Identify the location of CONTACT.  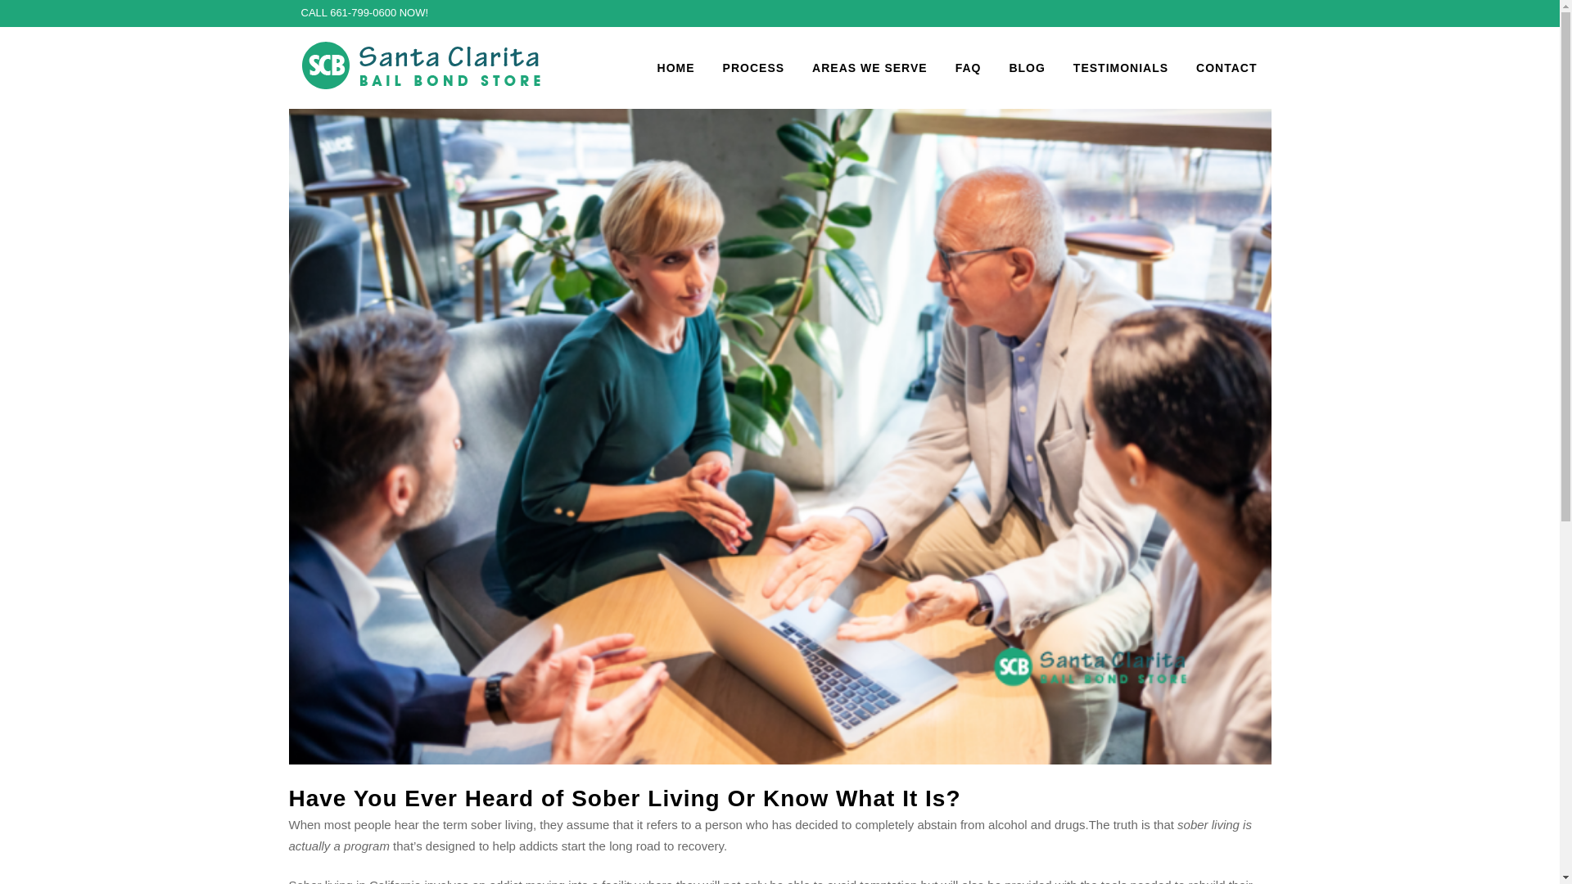
(1226, 67).